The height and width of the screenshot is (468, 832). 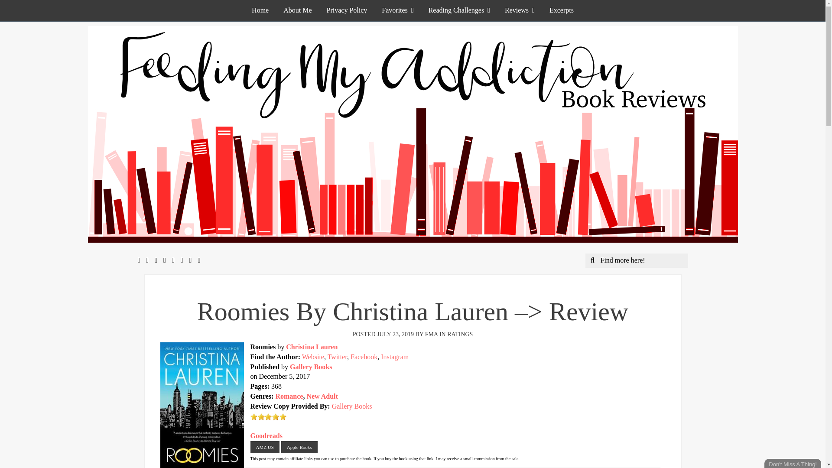 What do you see at coordinates (432, 334) in the screenshot?
I see `FMA` at bounding box center [432, 334].